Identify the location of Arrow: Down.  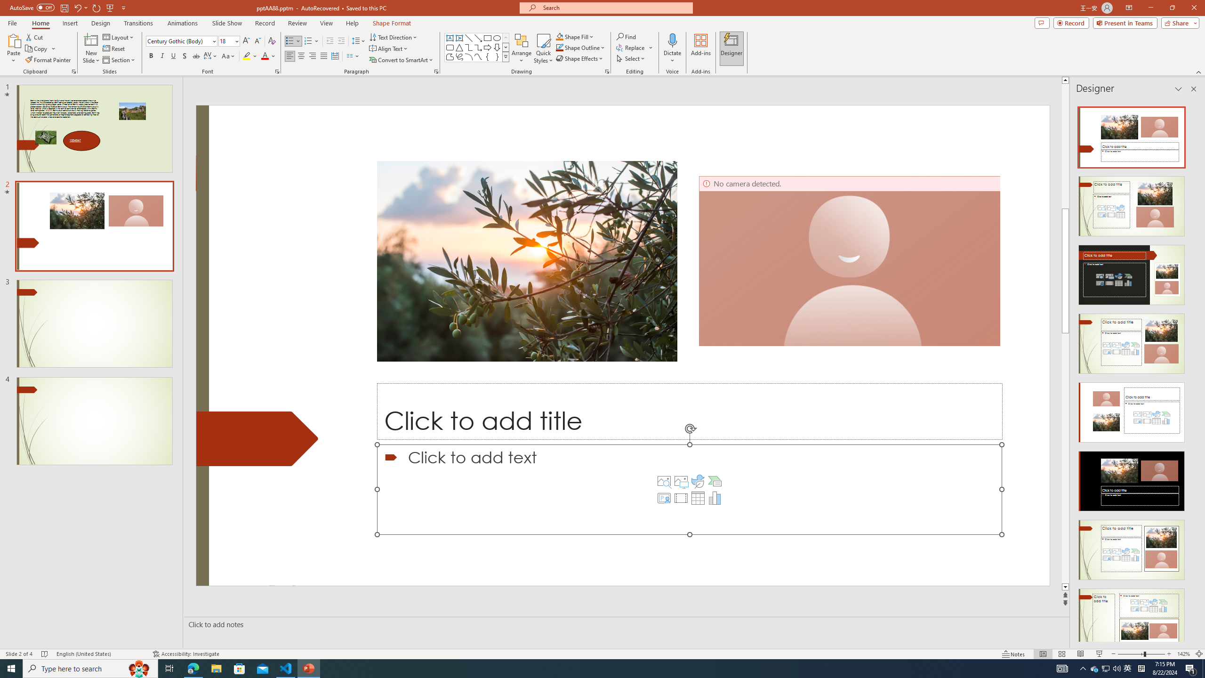
(497, 47).